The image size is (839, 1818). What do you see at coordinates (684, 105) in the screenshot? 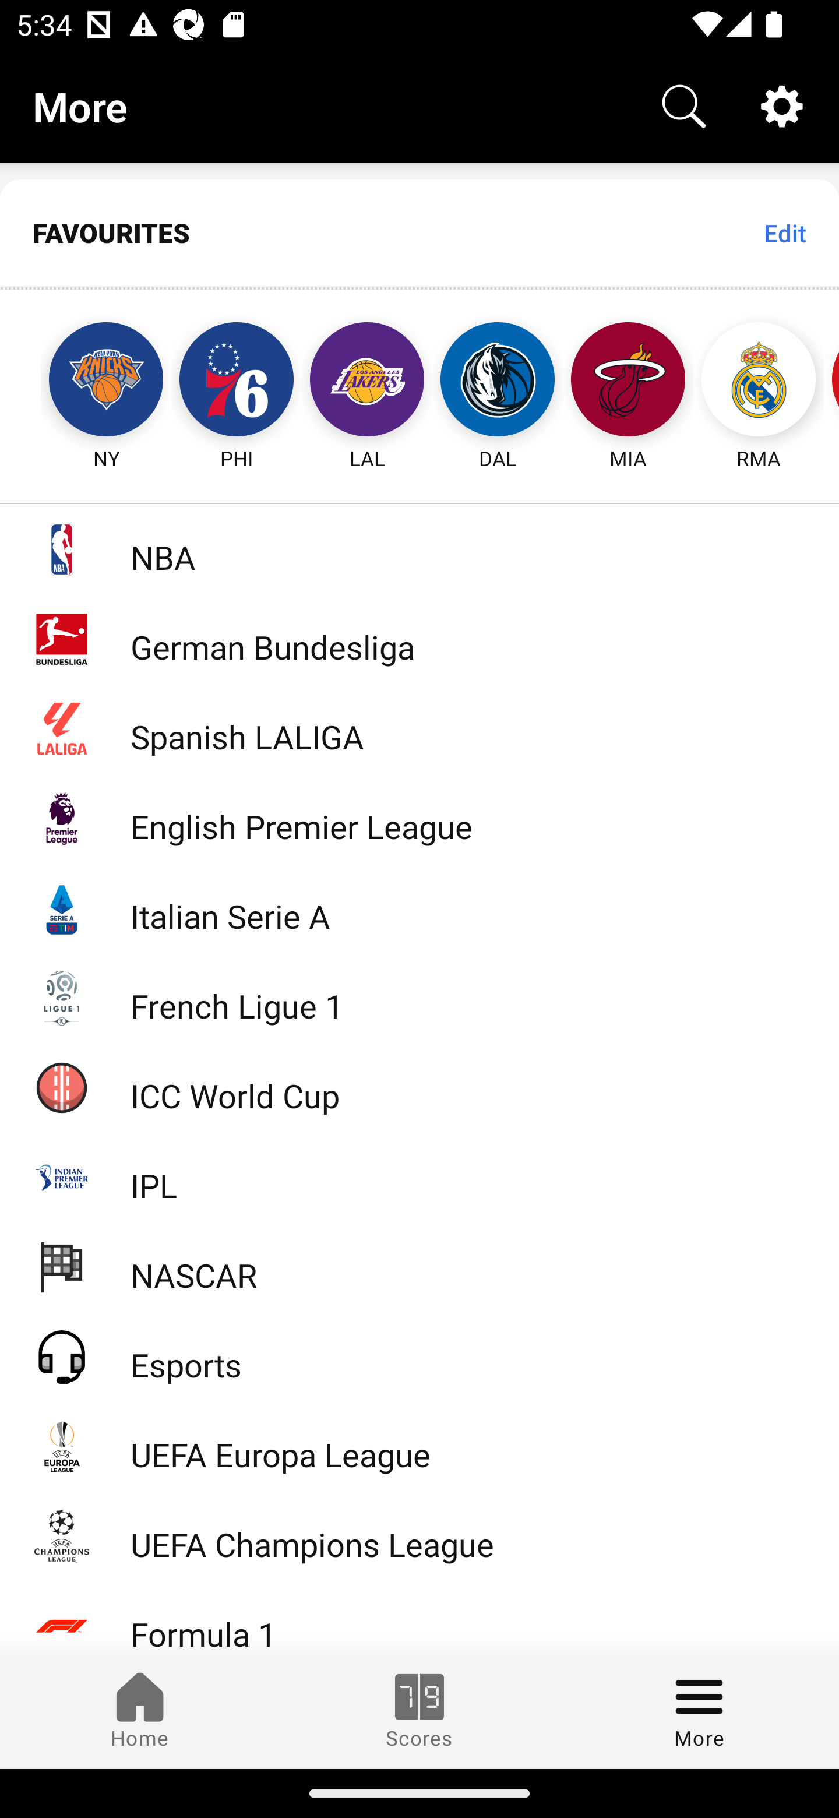
I see `Search` at bounding box center [684, 105].